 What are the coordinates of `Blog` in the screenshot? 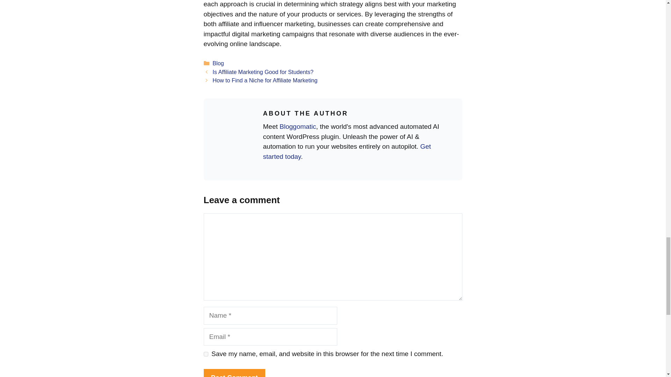 It's located at (218, 63).